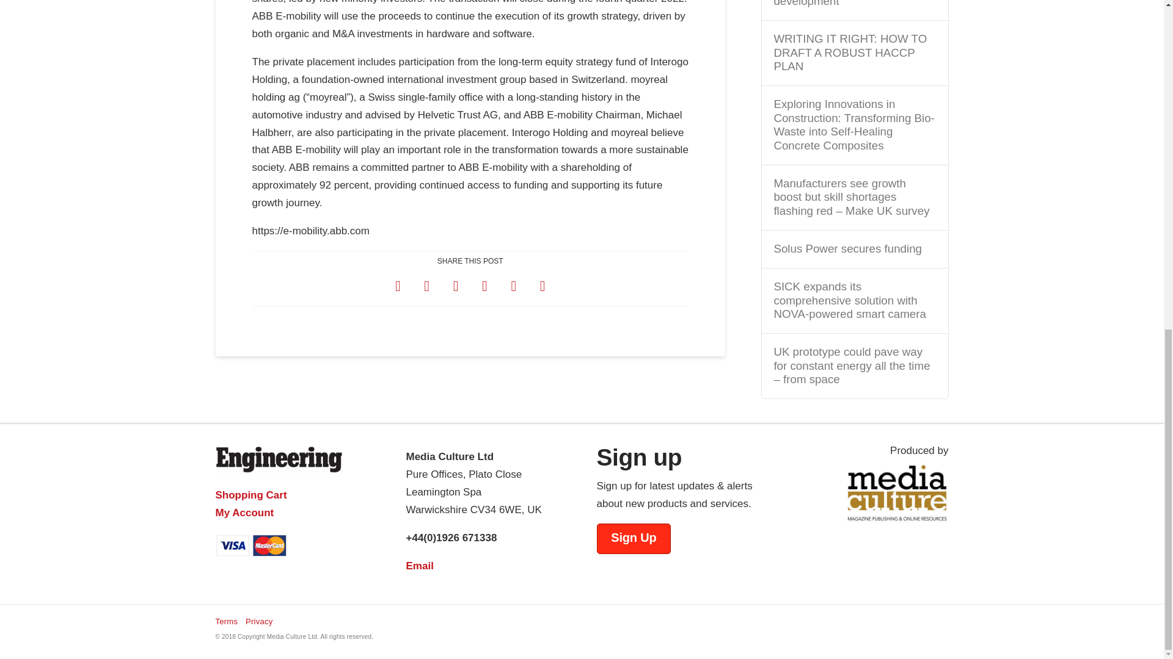  What do you see at coordinates (543, 286) in the screenshot?
I see `Share via Email` at bounding box center [543, 286].